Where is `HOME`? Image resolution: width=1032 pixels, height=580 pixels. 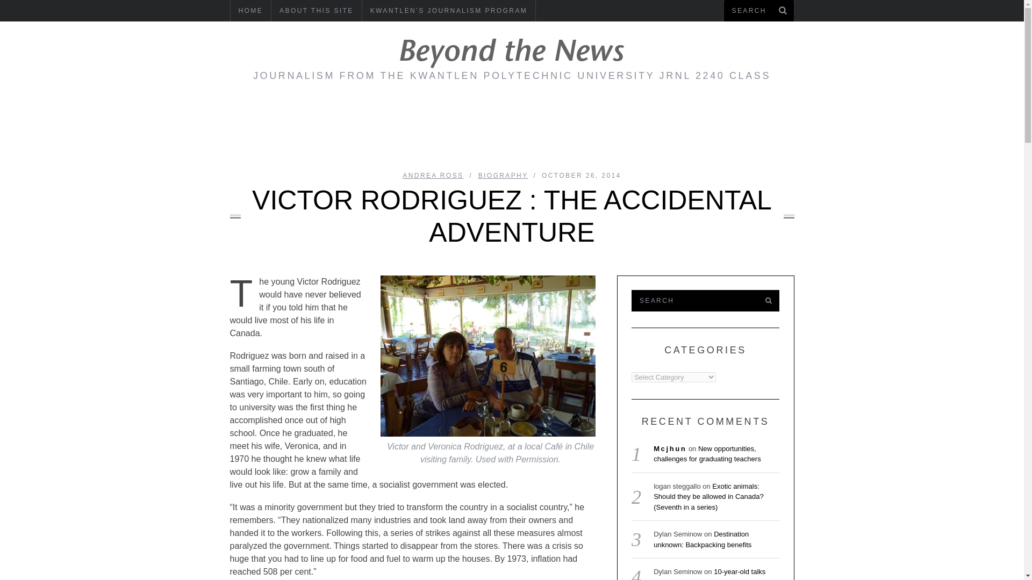 HOME is located at coordinates (250, 11).